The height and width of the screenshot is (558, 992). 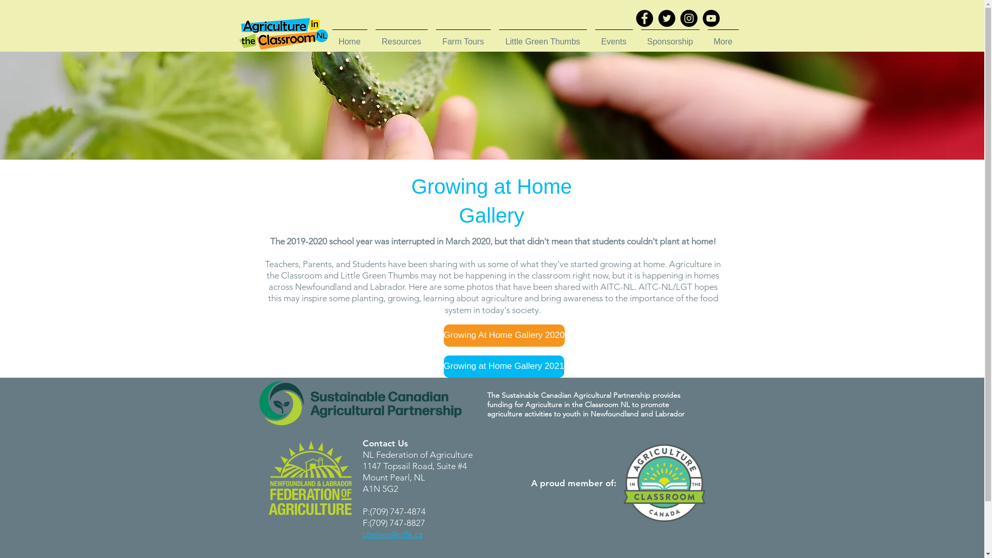 I want to click on f9fe9a_184e6a495c754d5fbd810d0e26fc5c04~mv2.png, so click(x=664, y=483).